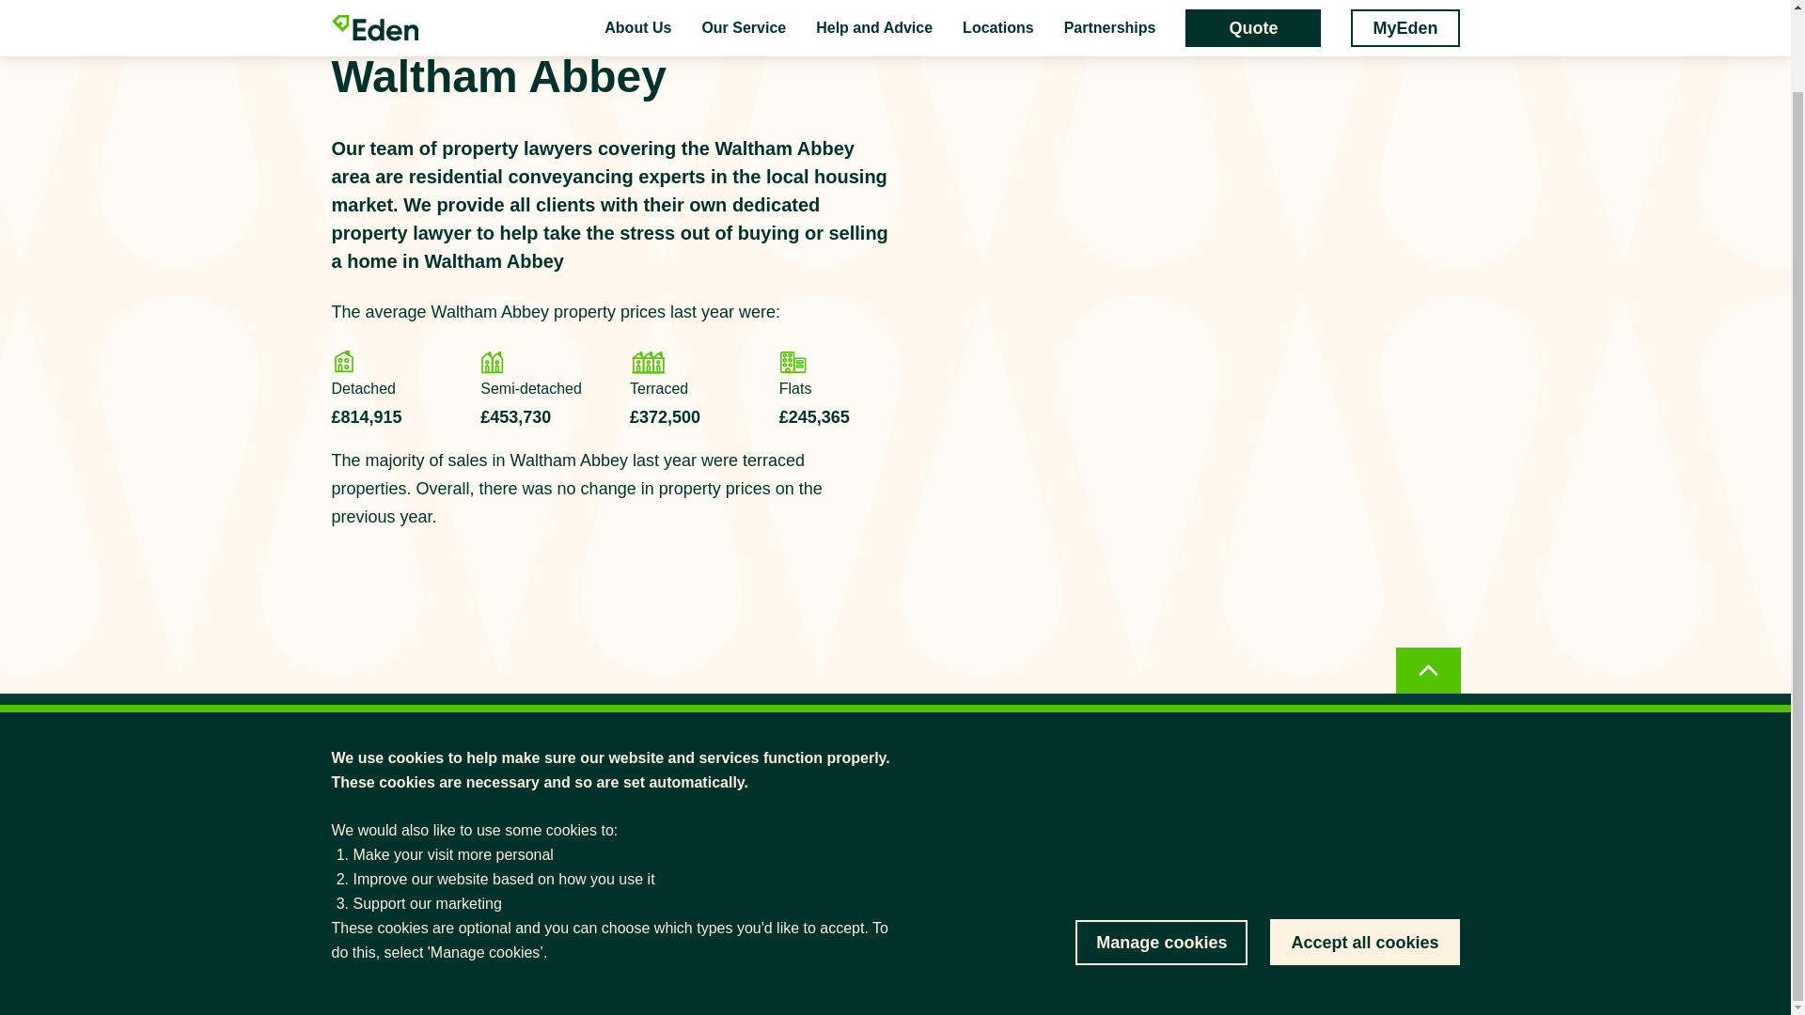  What do you see at coordinates (1438, 967) in the screenshot?
I see `Cookies` at bounding box center [1438, 967].